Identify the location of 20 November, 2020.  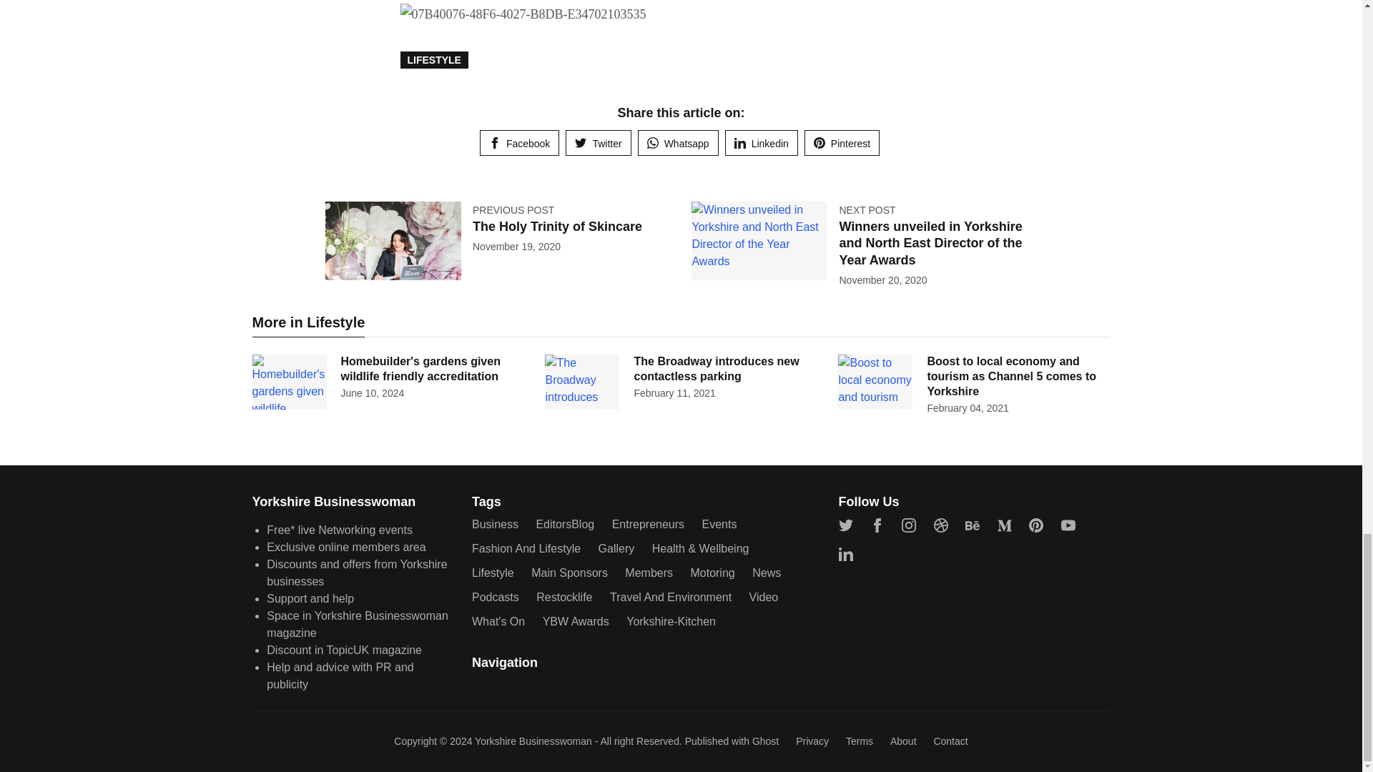
(882, 280).